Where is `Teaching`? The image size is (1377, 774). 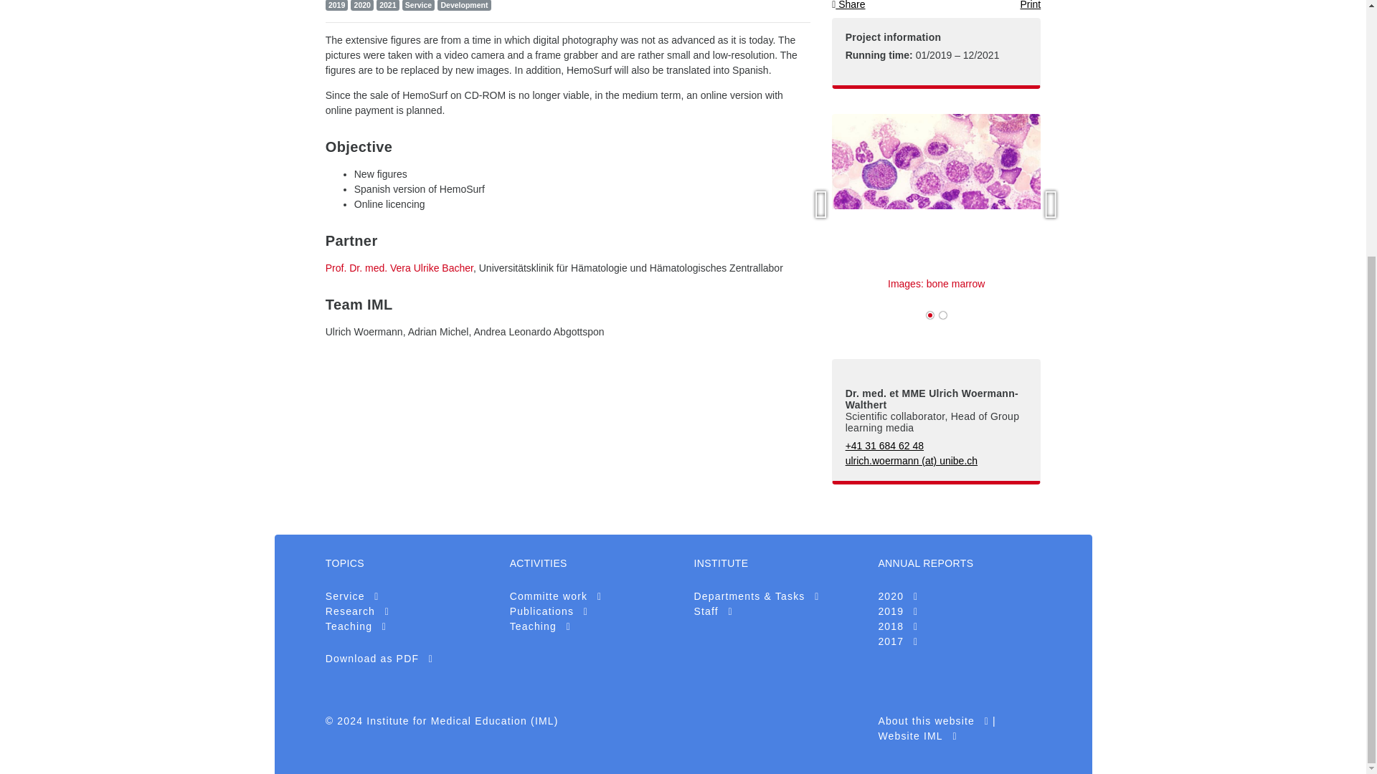 Teaching is located at coordinates (356, 626).